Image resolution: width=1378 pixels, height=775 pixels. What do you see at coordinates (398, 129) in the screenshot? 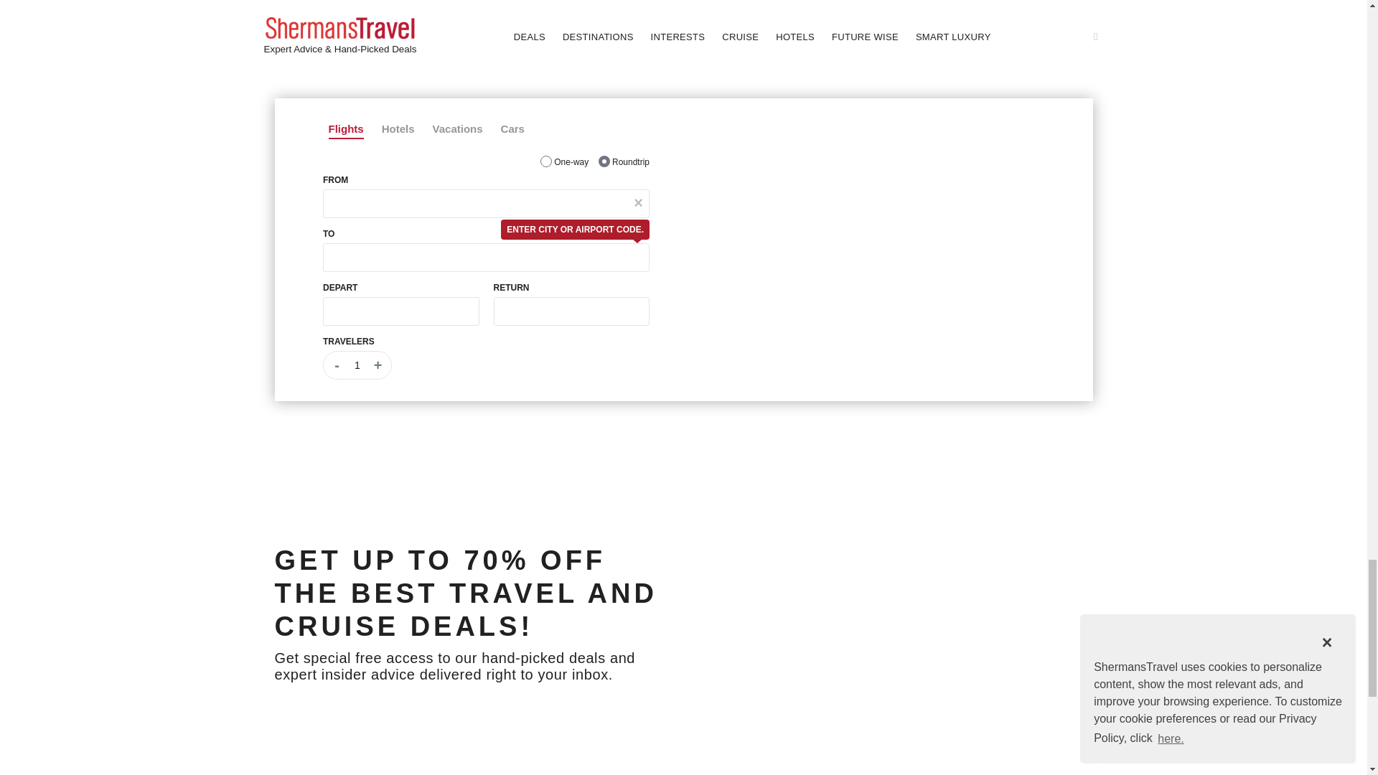
I see `Hotels` at bounding box center [398, 129].